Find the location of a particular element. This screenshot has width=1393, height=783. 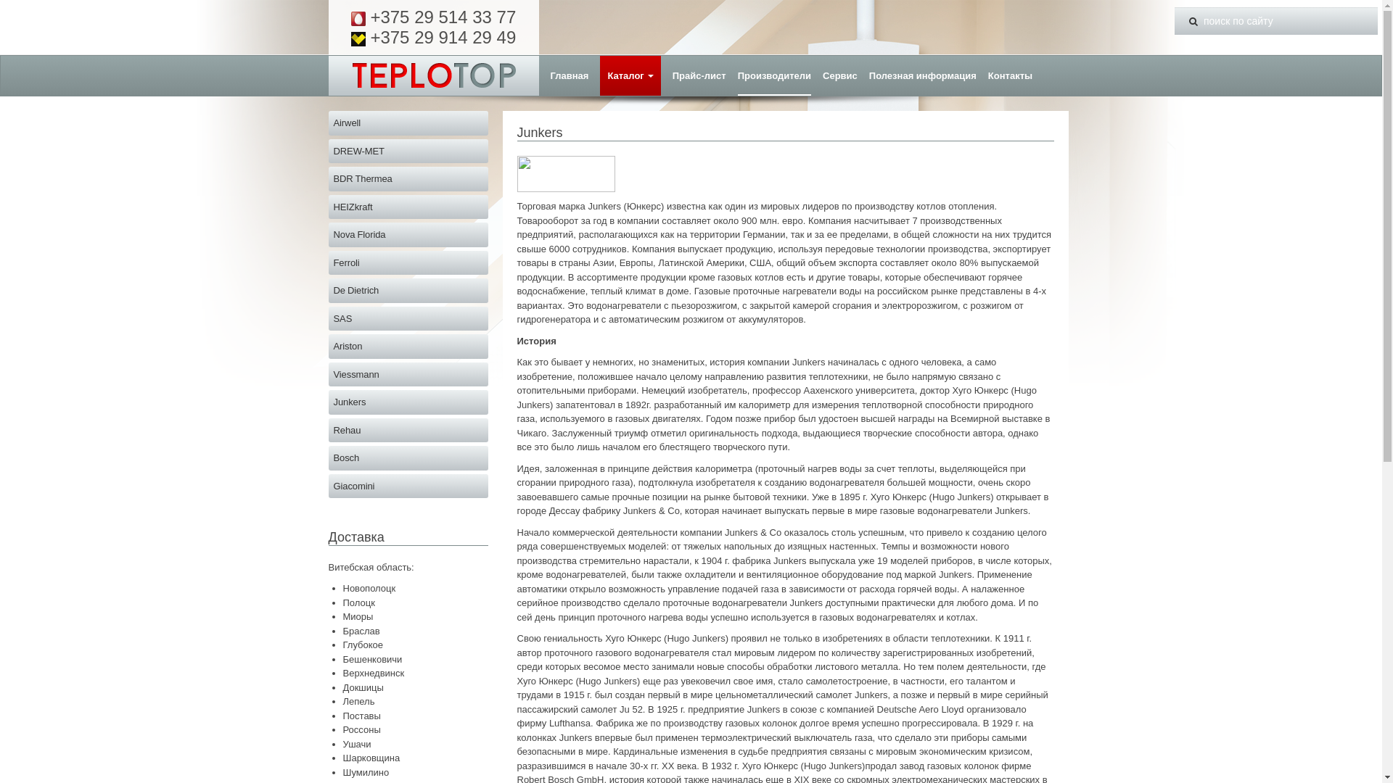

Rehau is located at coordinates (408, 430).